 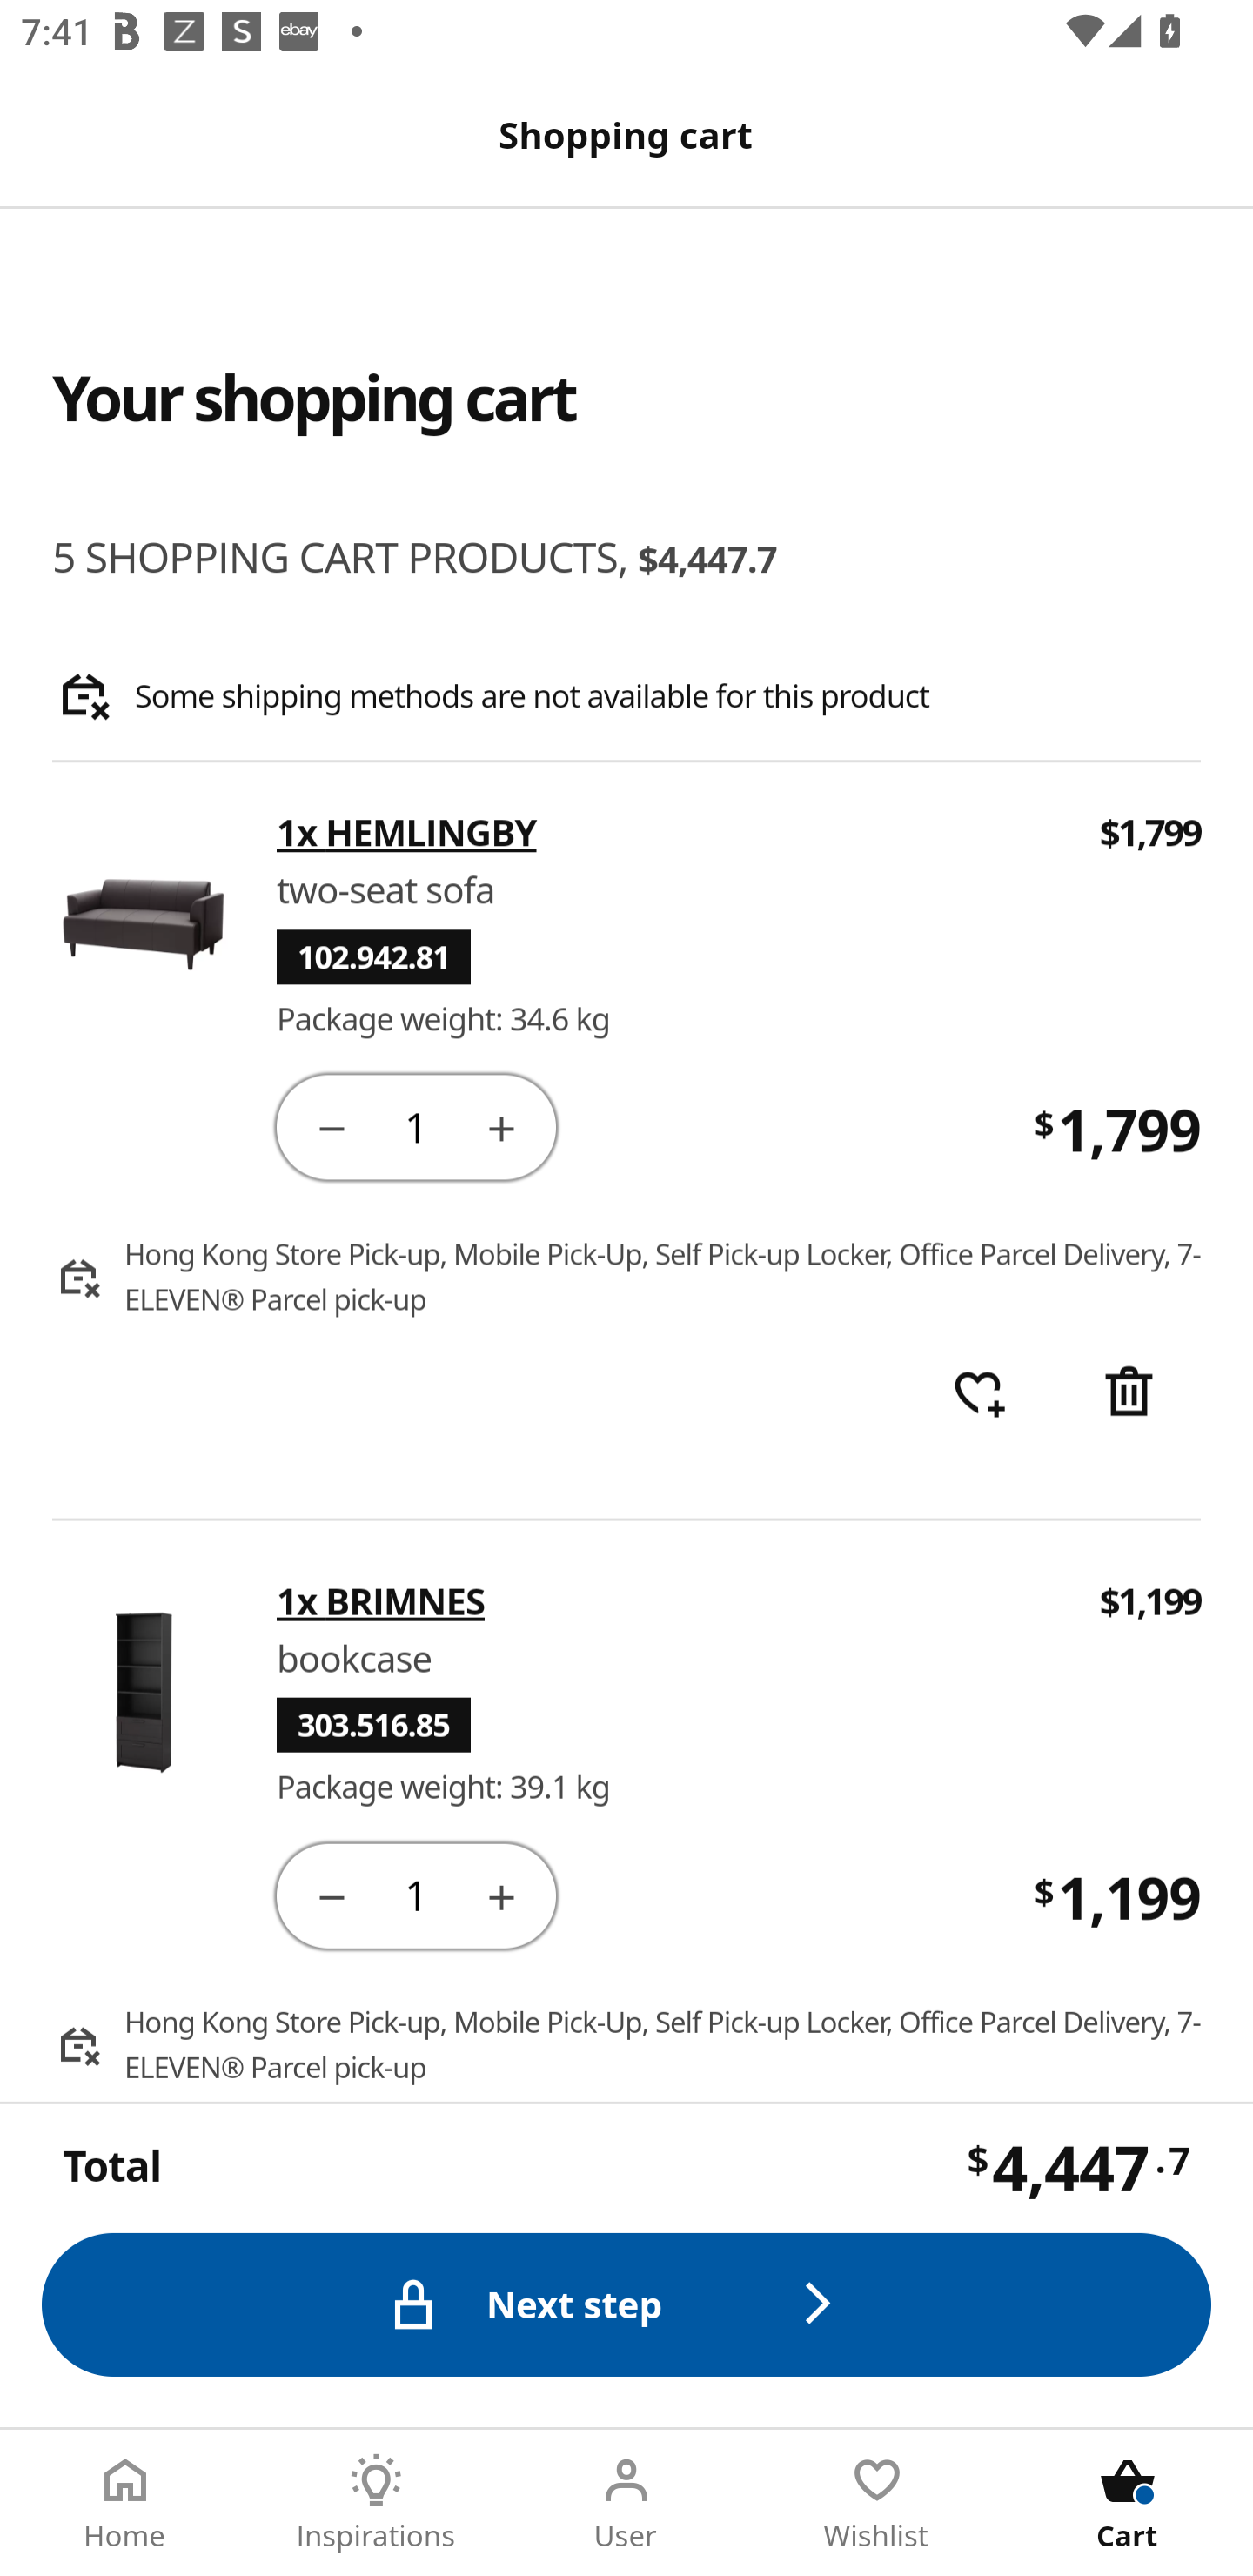 I want to click on User
Tab 3 of 5, so click(x=626, y=2503).